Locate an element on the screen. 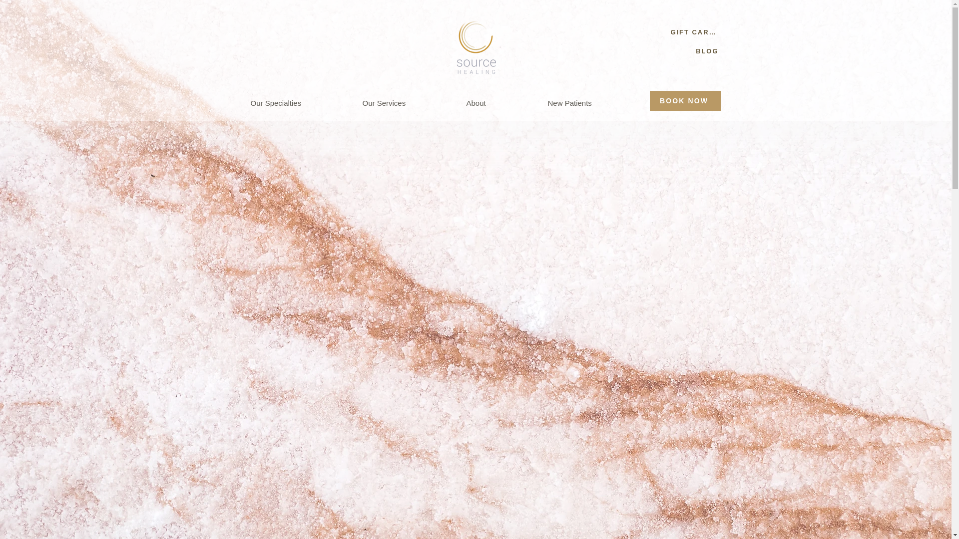  BOOK NOW is located at coordinates (684, 101).